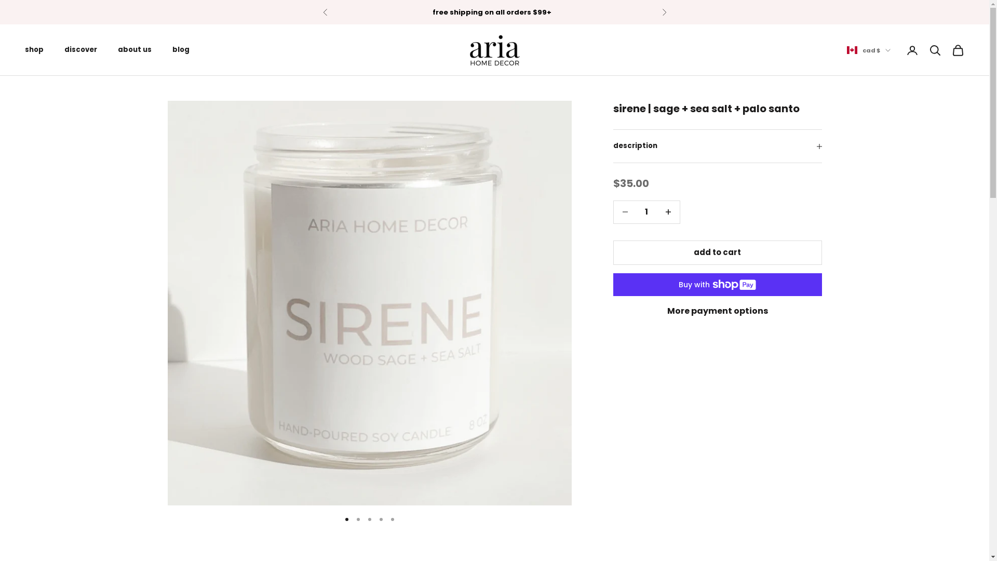 The height and width of the screenshot is (561, 997). What do you see at coordinates (370, 519) in the screenshot?
I see `Go to item 3` at bounding box center [370, 519].